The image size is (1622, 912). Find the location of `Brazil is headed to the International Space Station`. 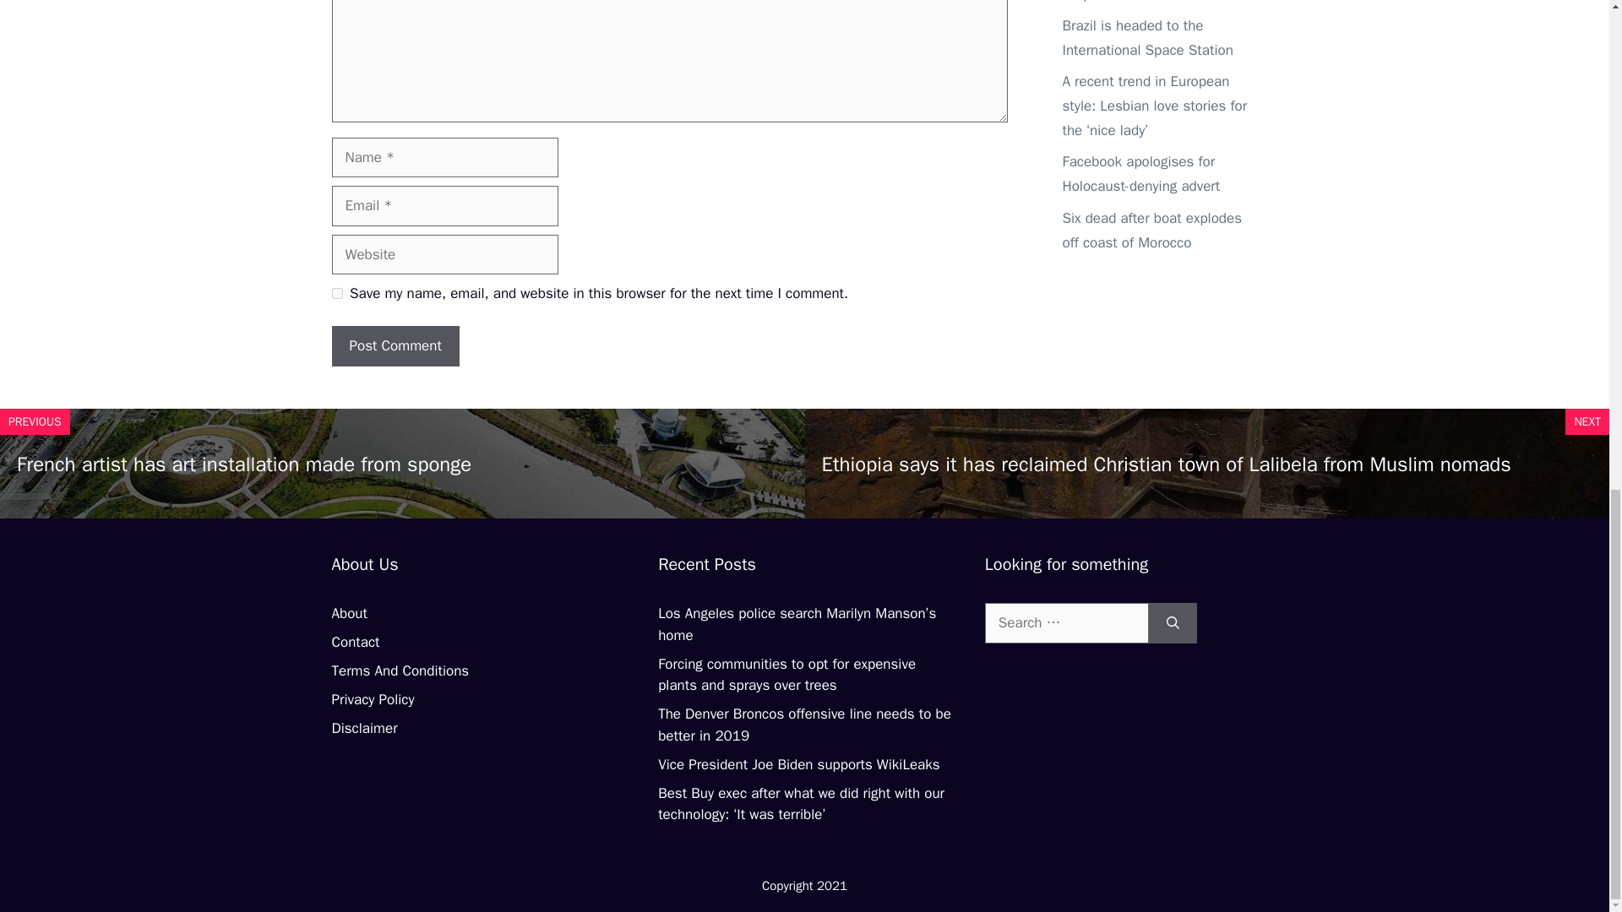

Brazil is headed to the International Space Station is located at coordinates (1147, 38).